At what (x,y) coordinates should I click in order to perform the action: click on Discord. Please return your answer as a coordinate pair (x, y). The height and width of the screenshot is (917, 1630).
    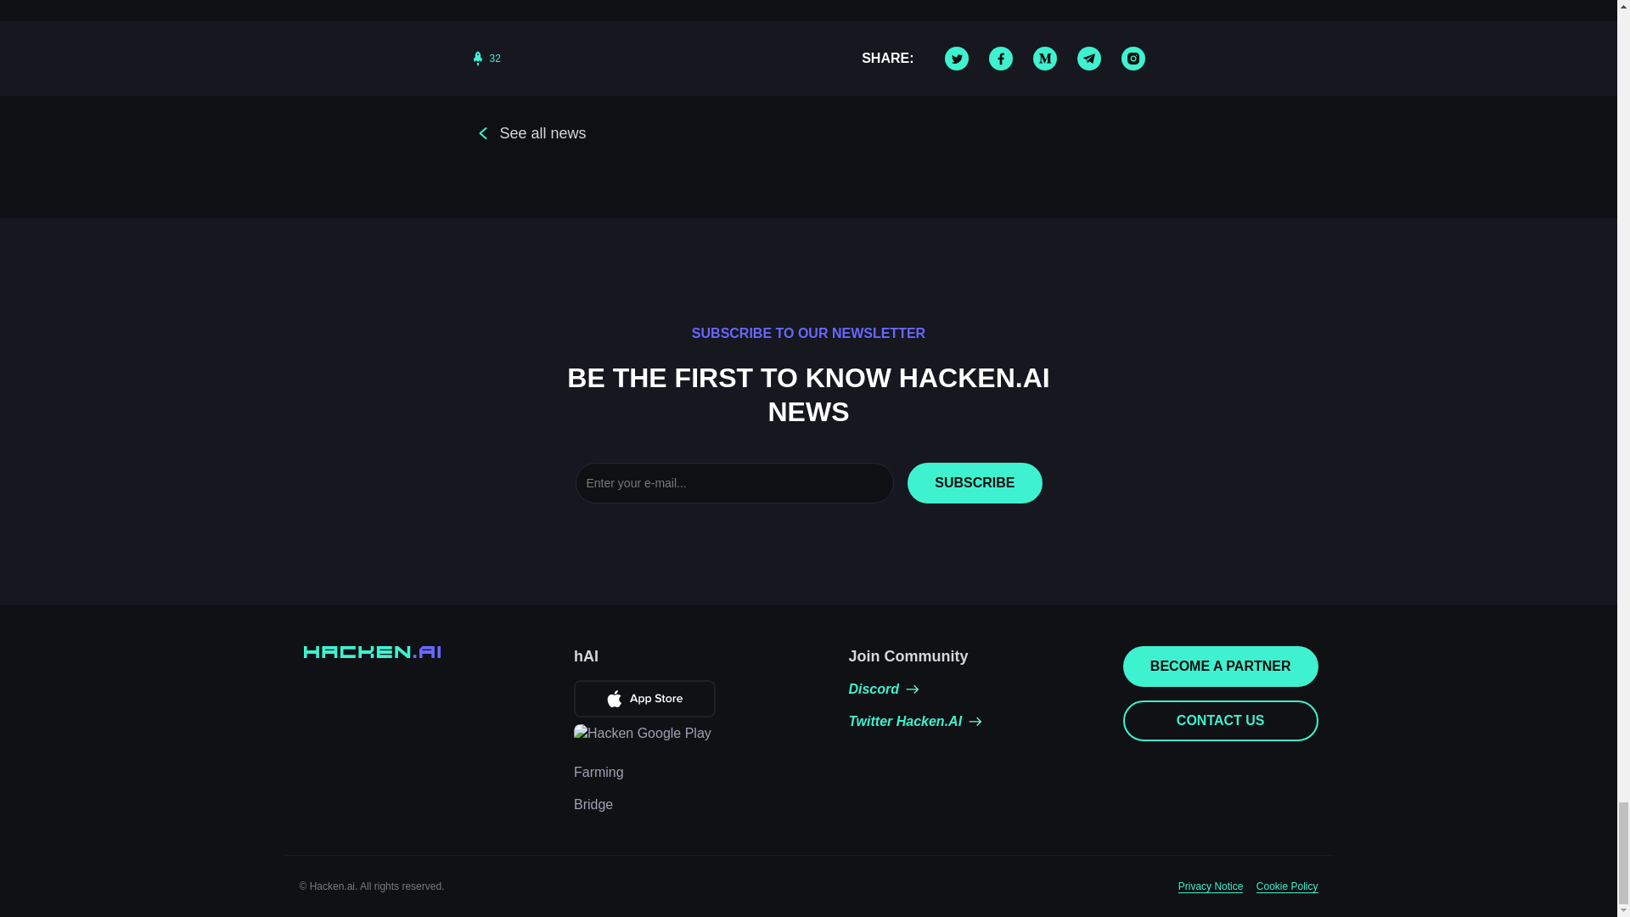
    Looking at the image, I should click on (883, 689).